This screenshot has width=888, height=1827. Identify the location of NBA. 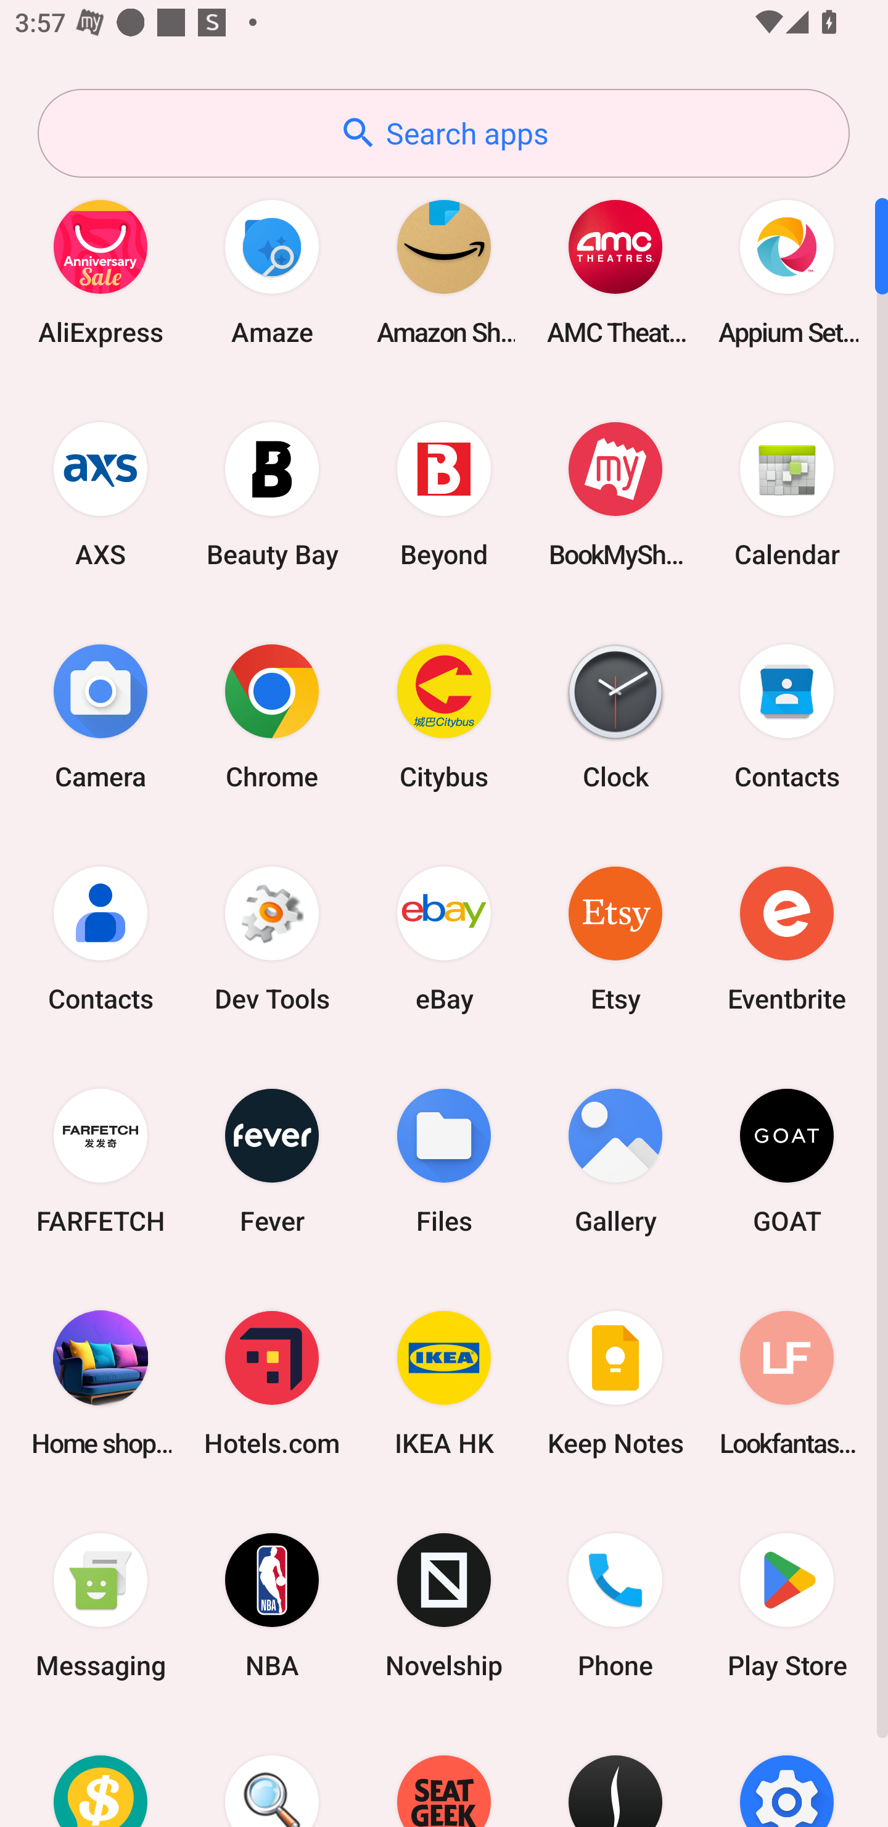
(272, 1606).